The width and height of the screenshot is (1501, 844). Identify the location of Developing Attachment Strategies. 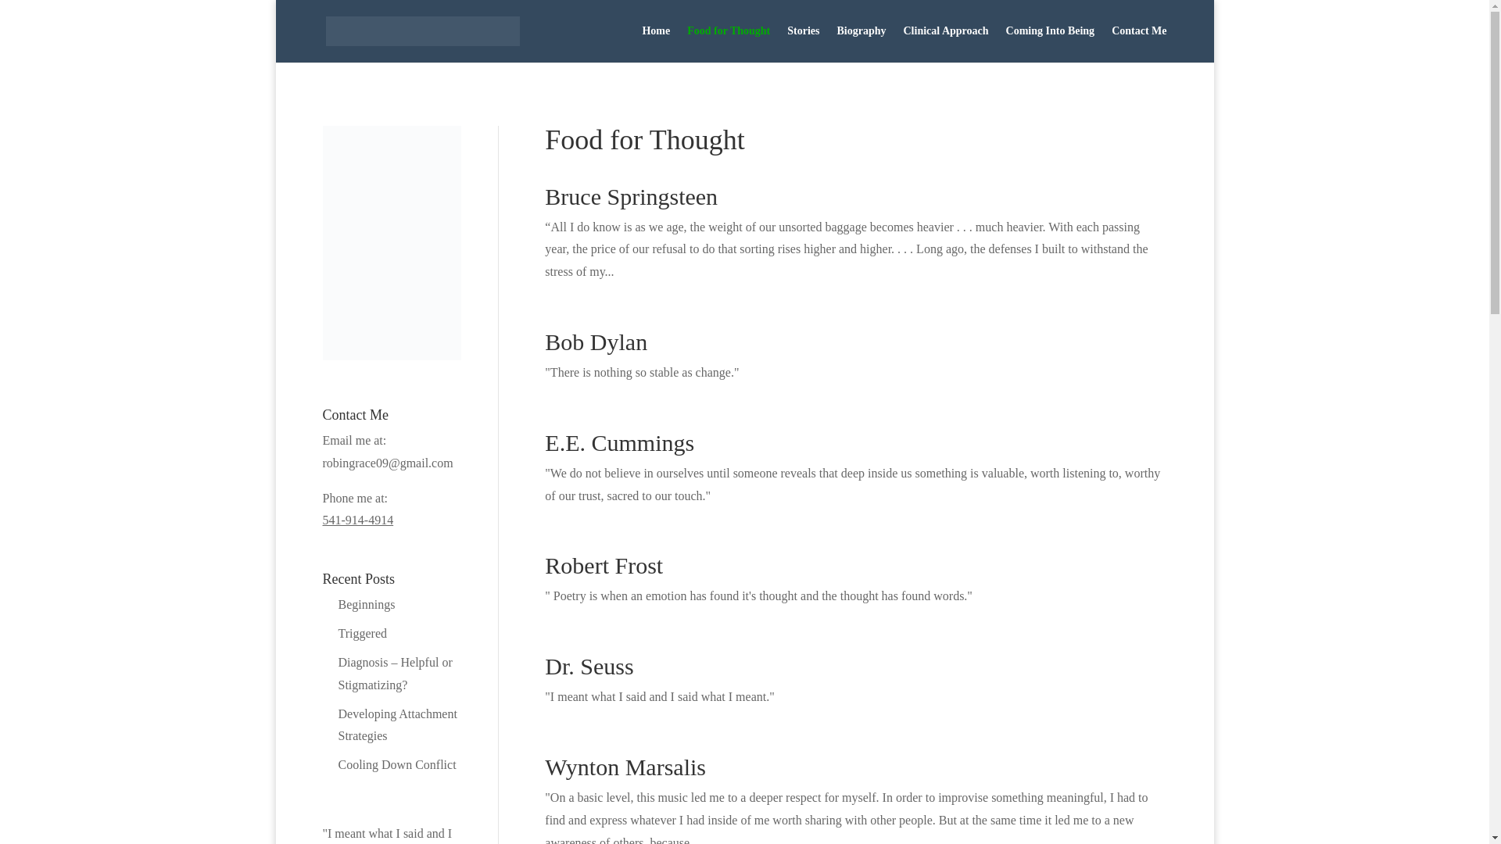
(397, 725).